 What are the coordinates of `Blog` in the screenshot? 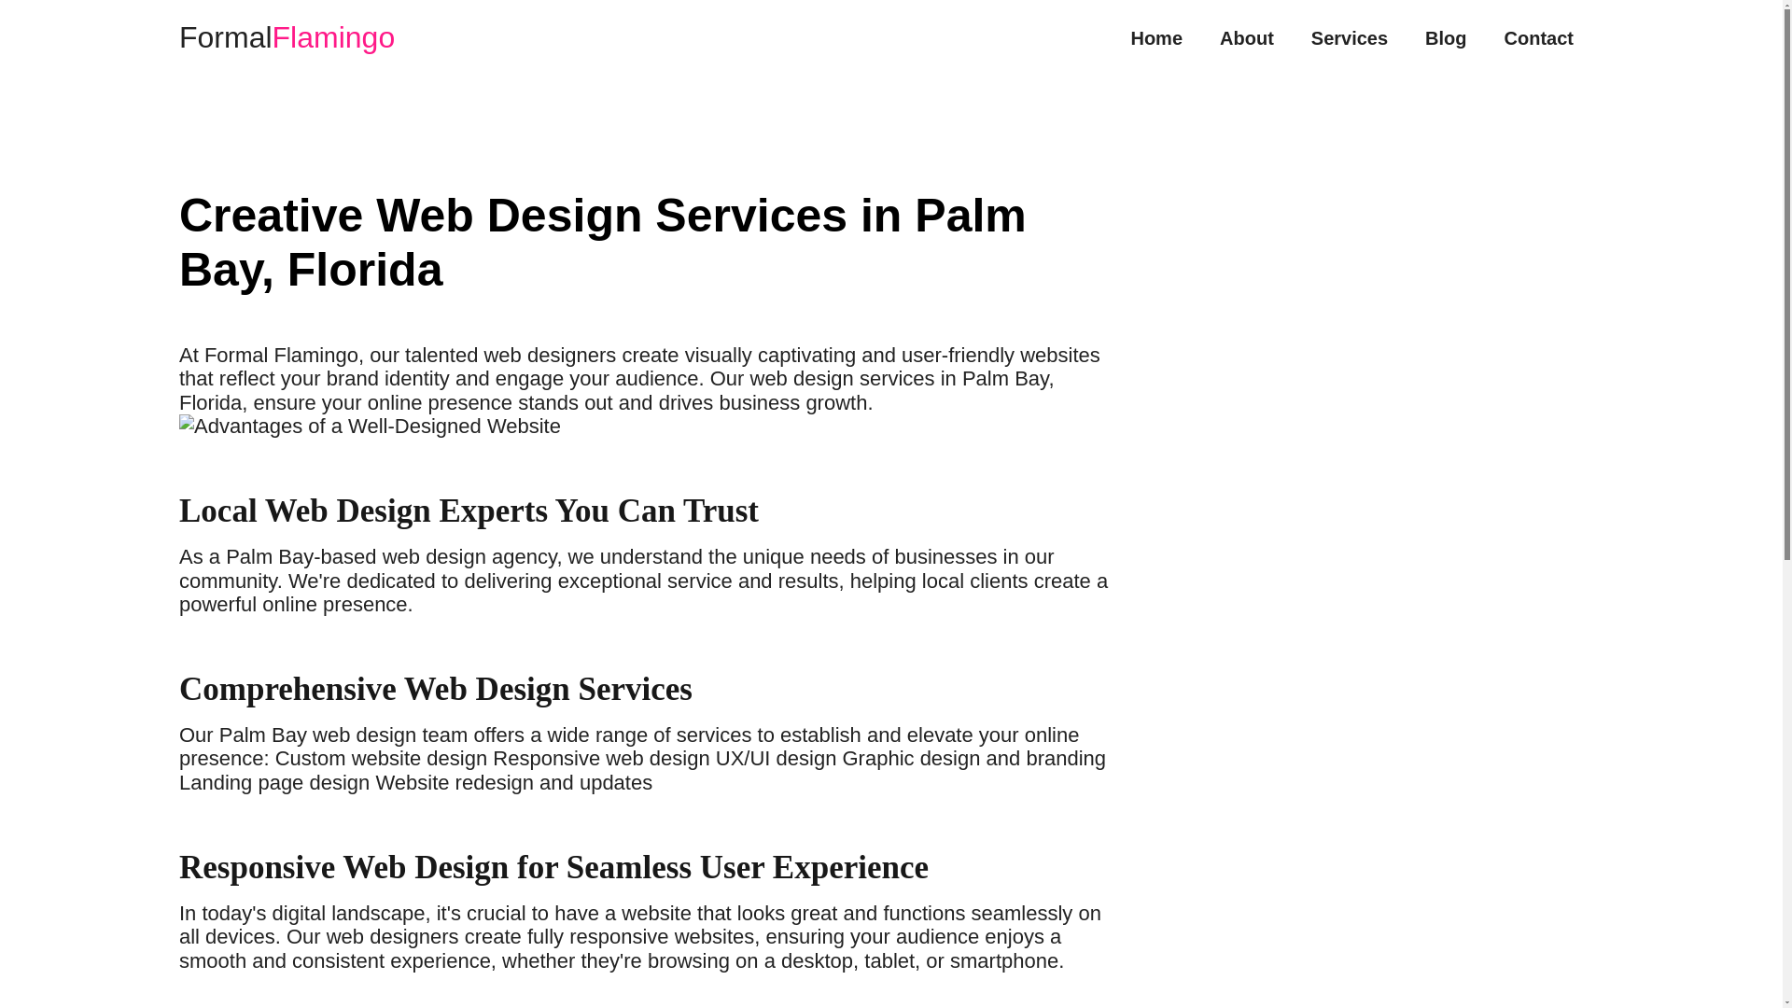 It's located at (1445, 37).